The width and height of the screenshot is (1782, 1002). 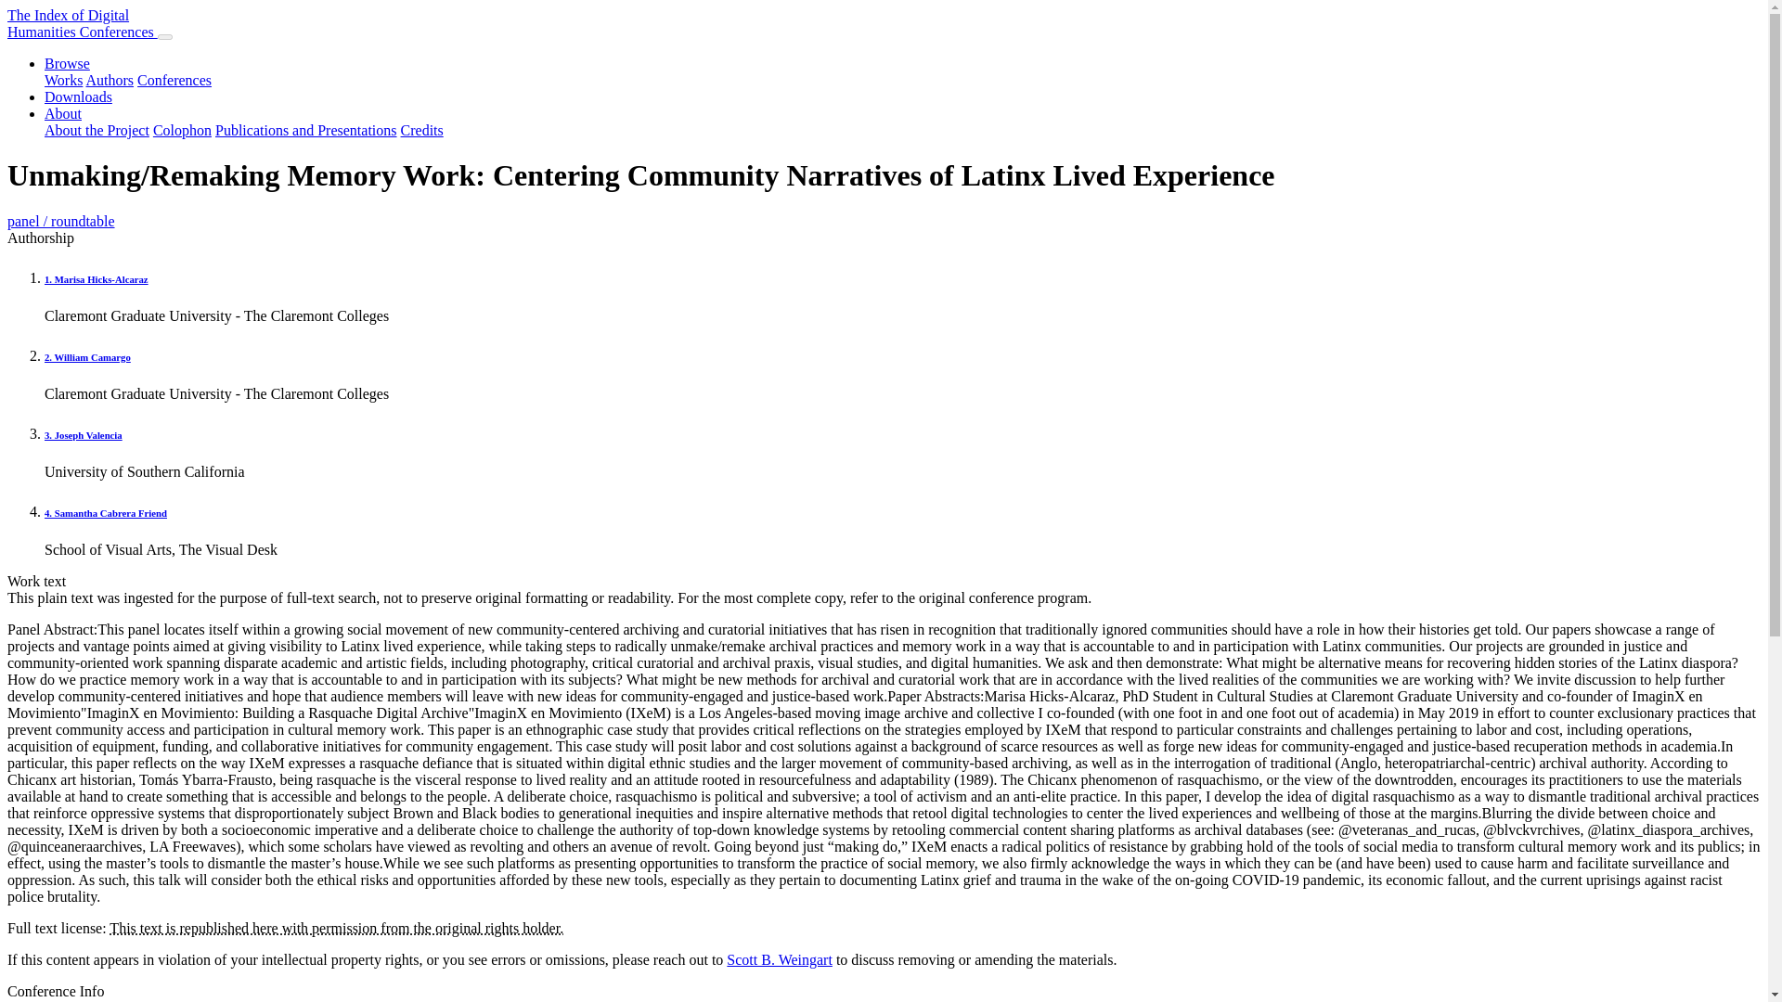 I want to click on Works, so click(x=174, y=80).